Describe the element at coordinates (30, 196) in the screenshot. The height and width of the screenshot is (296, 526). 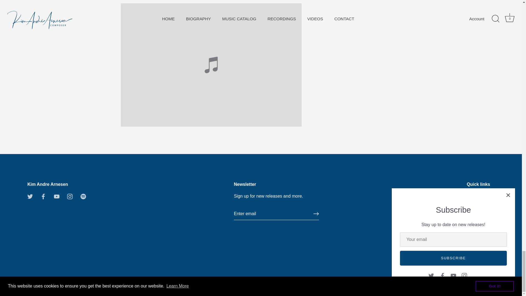
I see `Twitter` at that location.